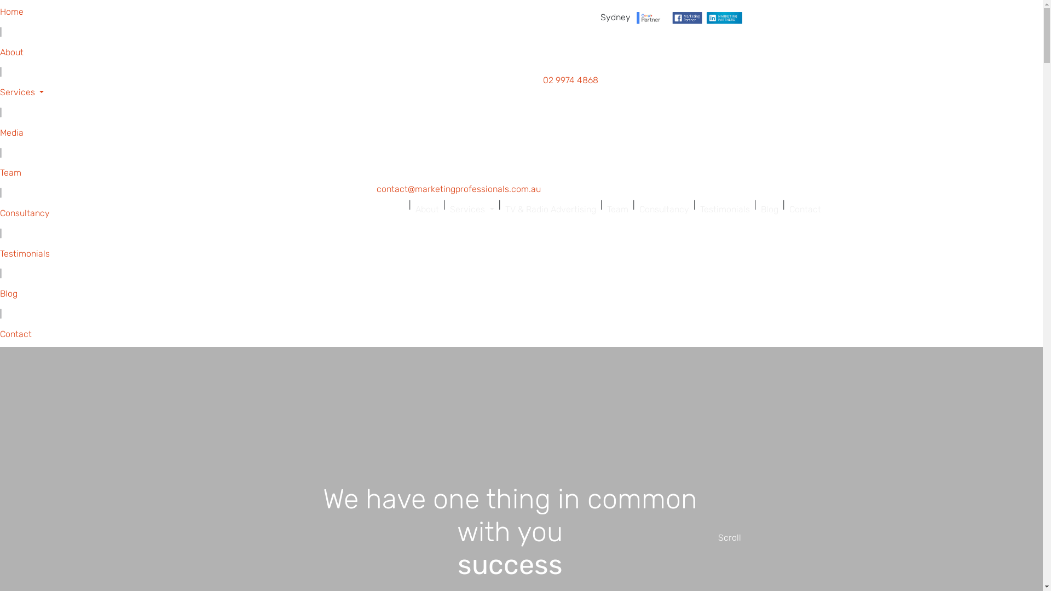 The image size is (1051, 591). I want to click on Consultancy, so click(521, 213).